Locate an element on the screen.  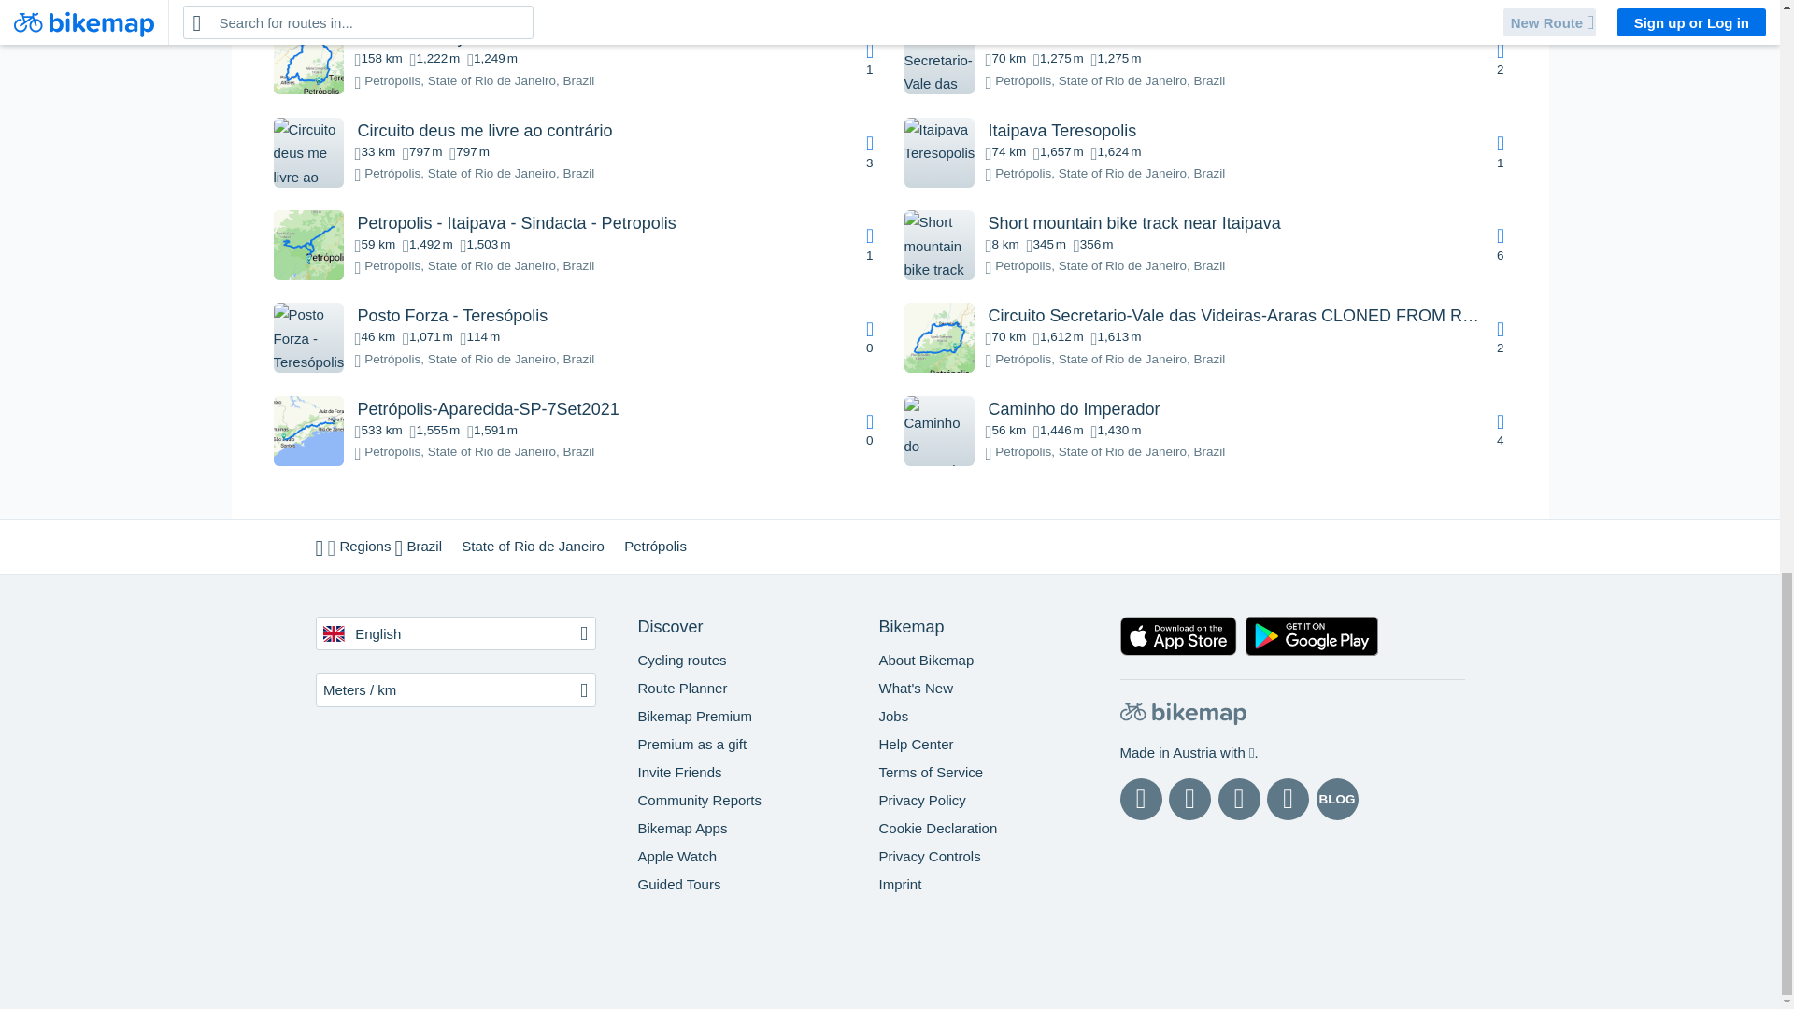
Bikemap on YouTube is located at coordinates (1288, 799).